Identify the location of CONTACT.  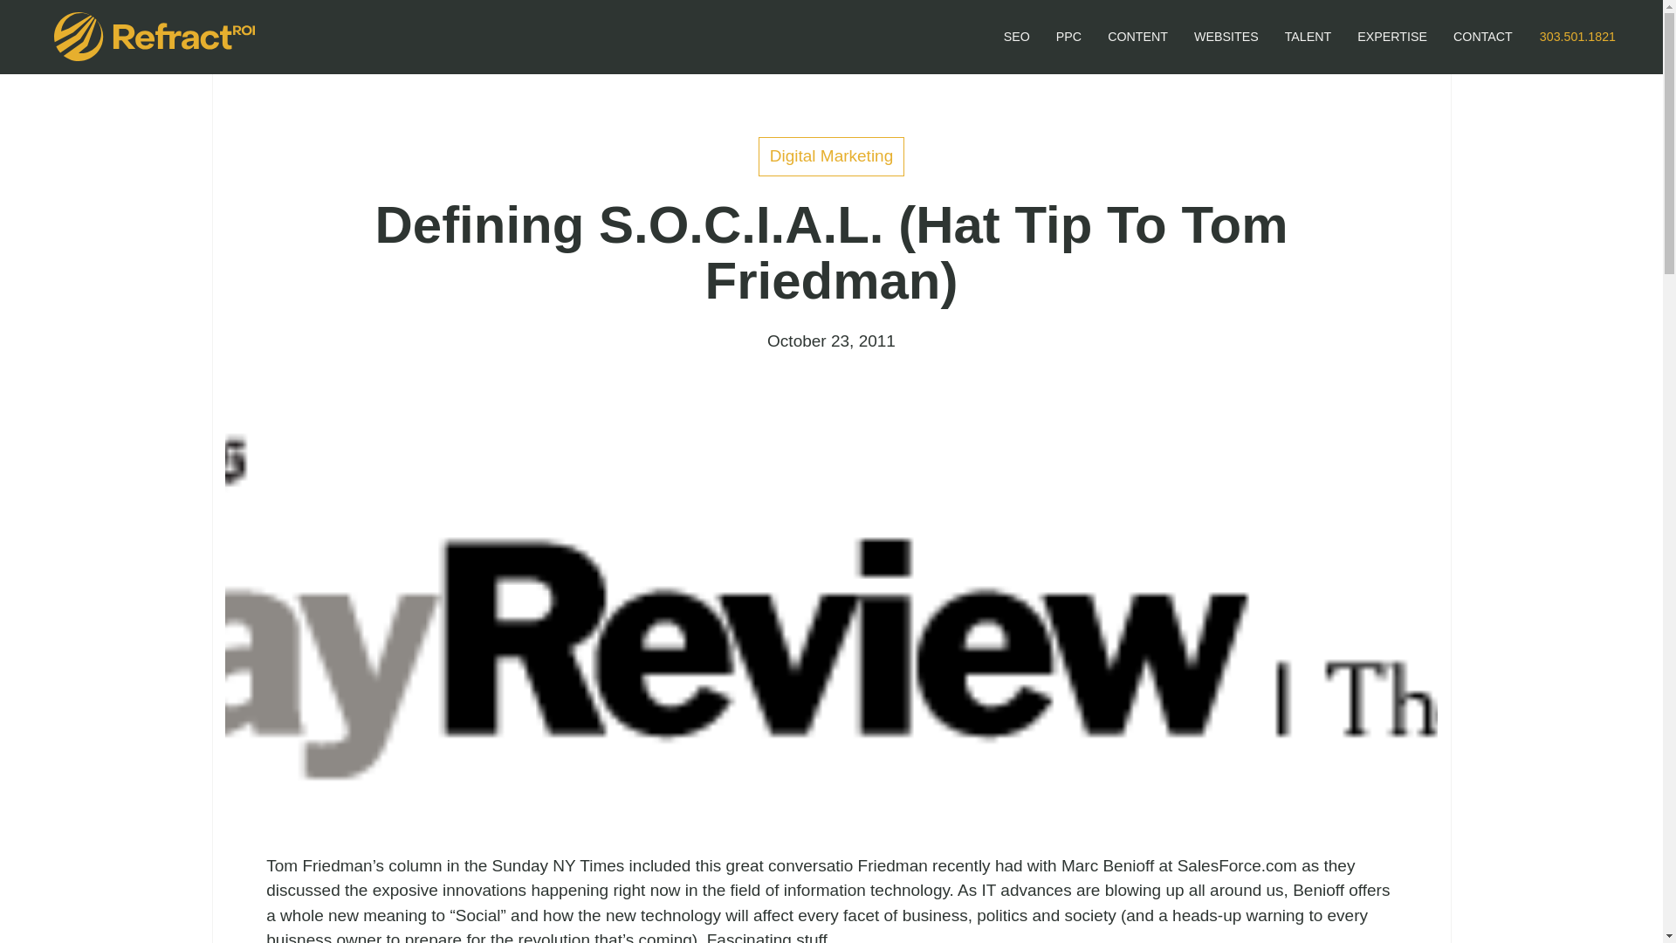
(896, 37).